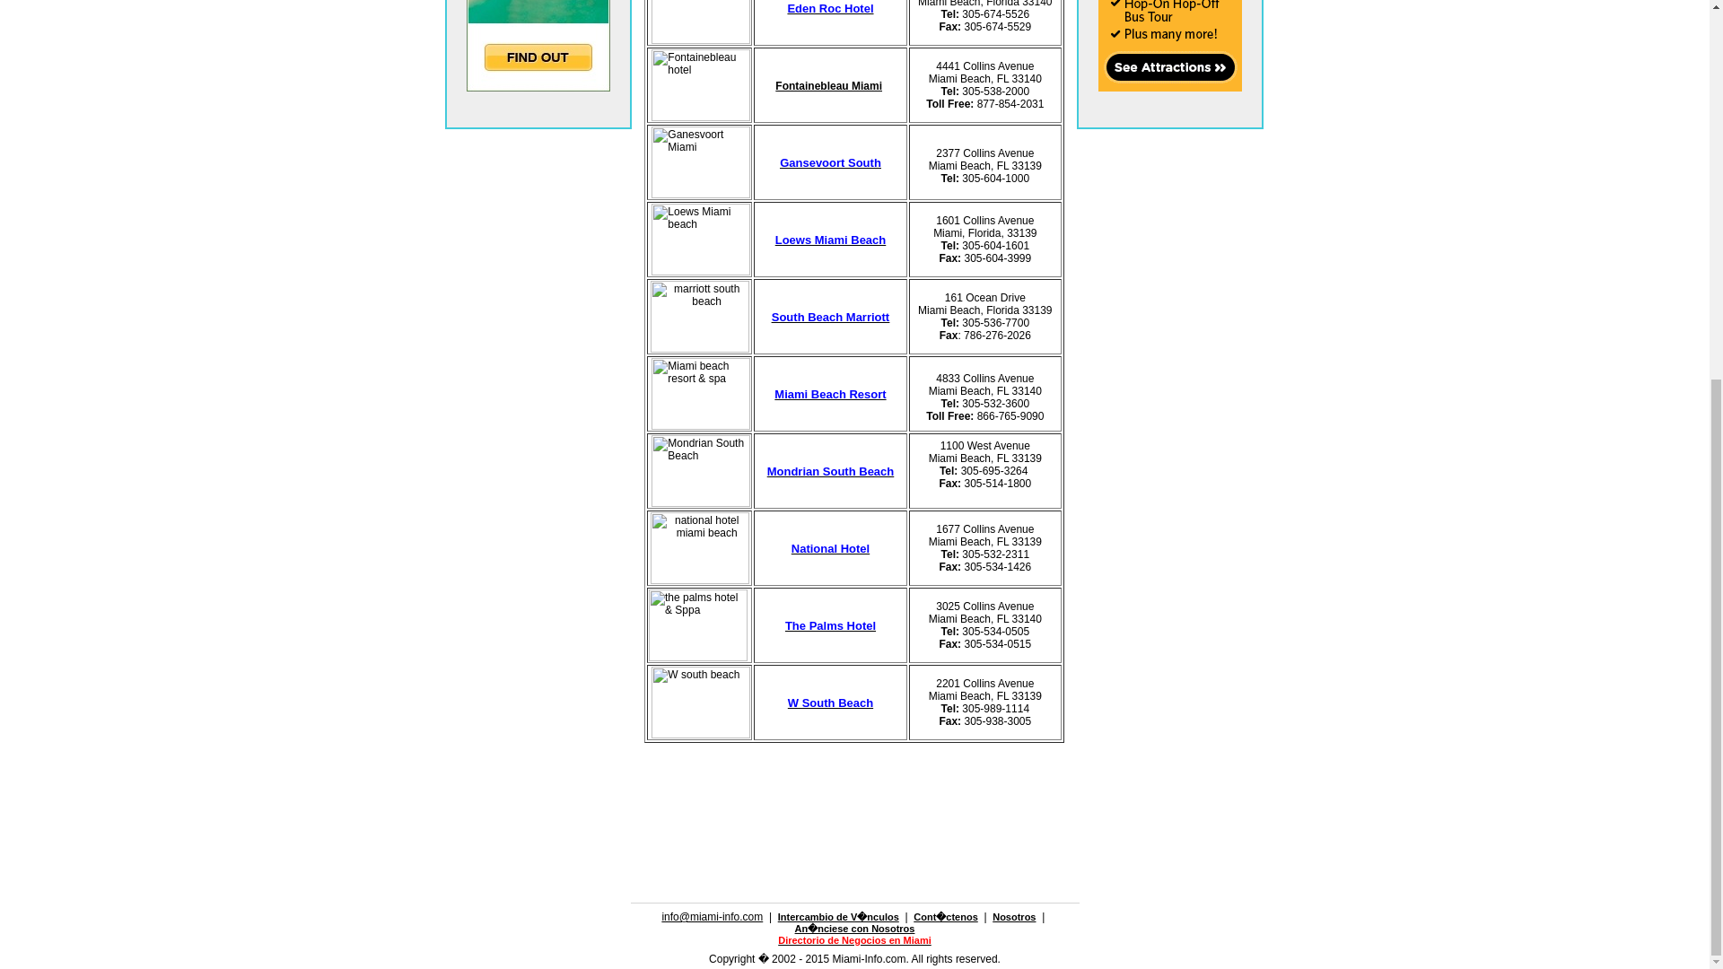 The image size is (1723, 969). Describe the element at coordinates (831, 240) in the screenshot. I see `loews miami beach` at that location.